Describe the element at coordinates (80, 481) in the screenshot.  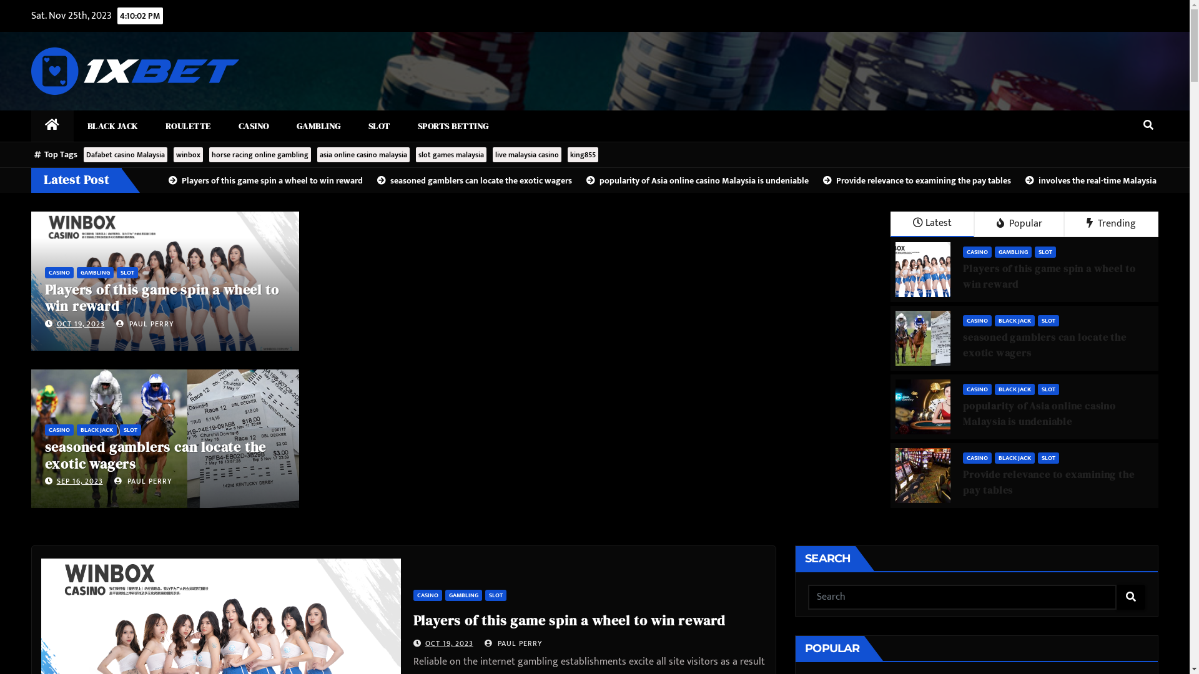
I see `SEP 16, 2023` at that location.